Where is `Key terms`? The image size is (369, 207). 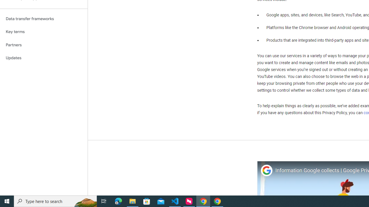
Key terms is located at coordinates (44, 32).